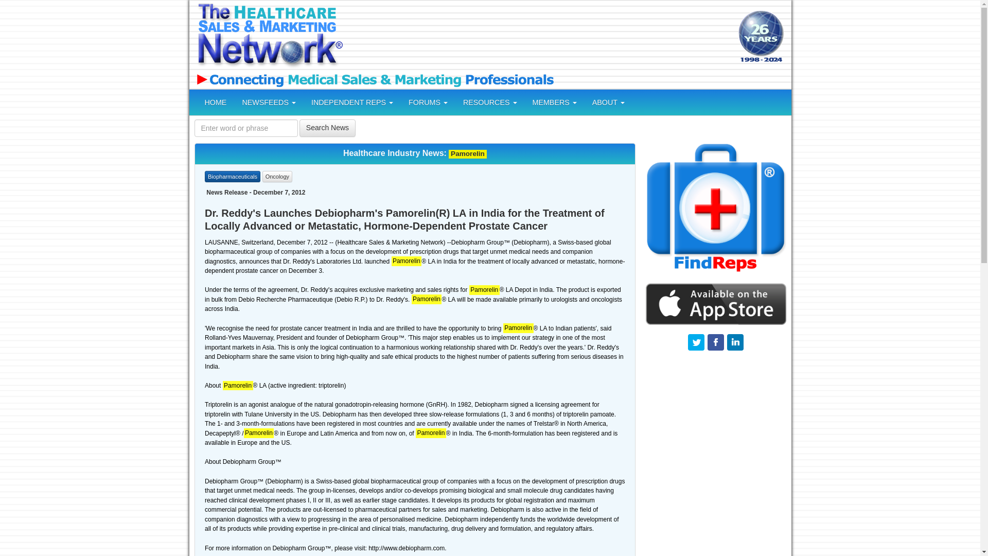 The height and width of the screenshot is (556, 988). I want to click on RESOURCES , so click(490, 102).